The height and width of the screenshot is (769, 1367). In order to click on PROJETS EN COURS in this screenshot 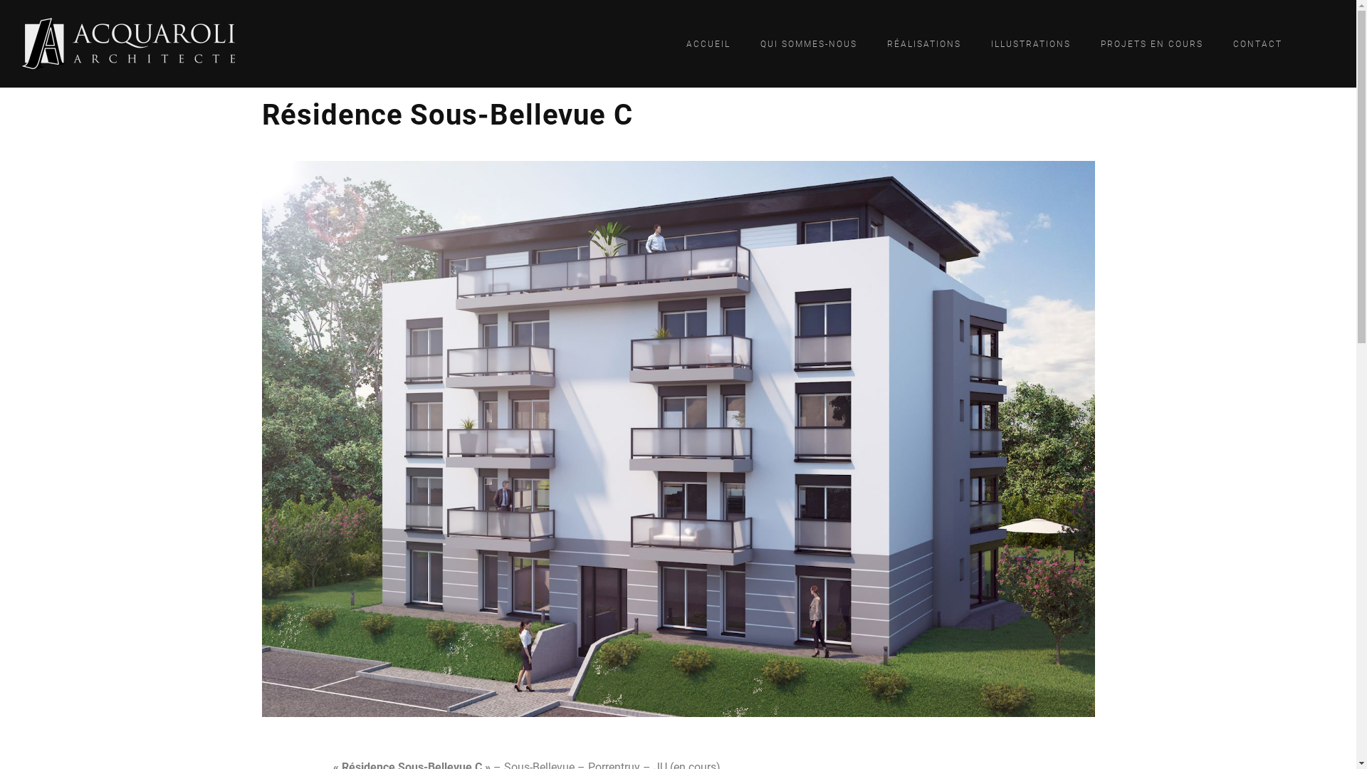, I will do `click(1152, 44)`.